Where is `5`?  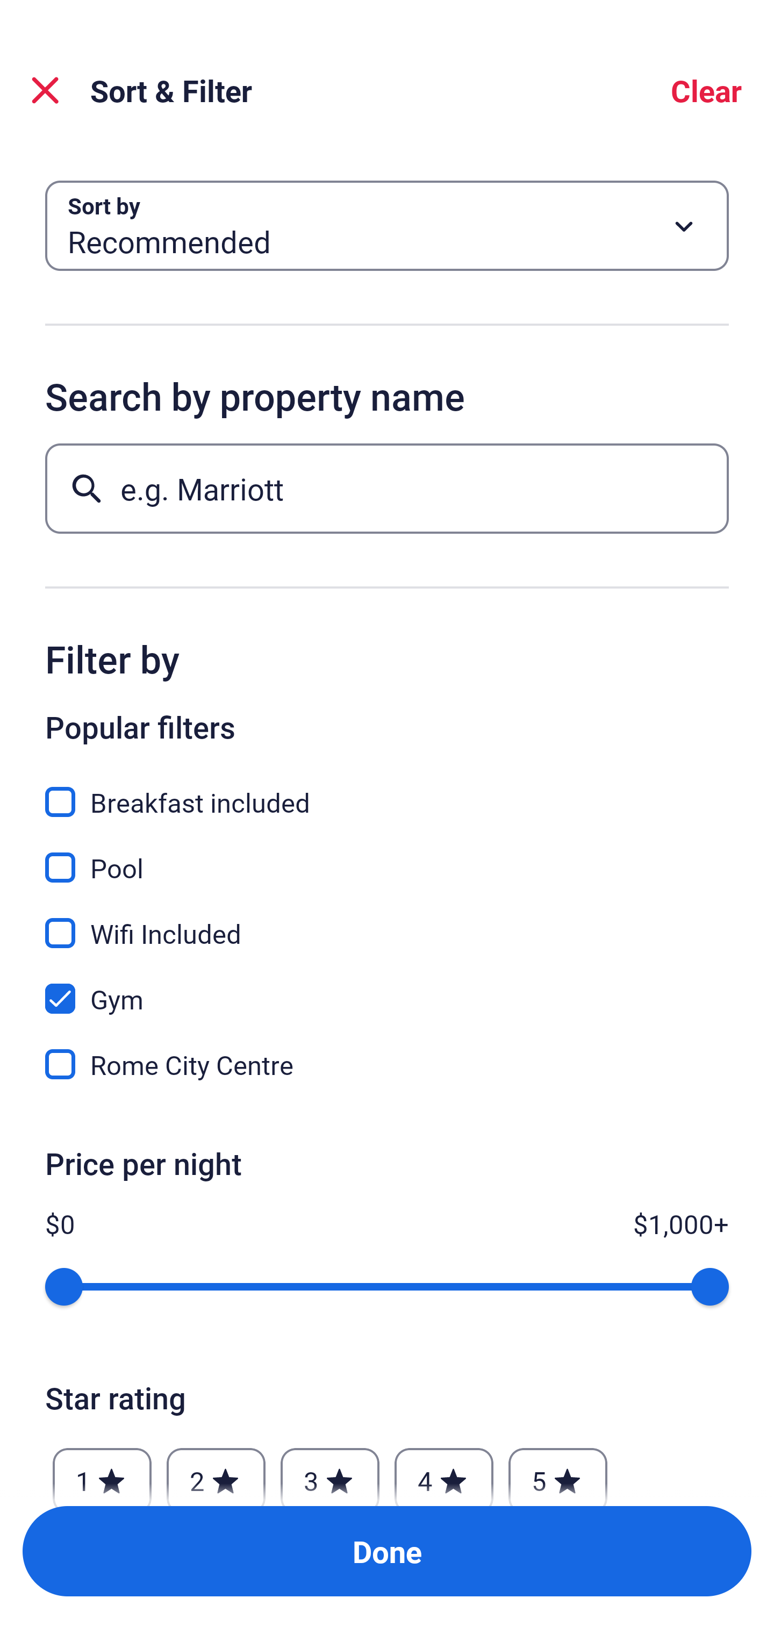 5 is located at coordinates (558, 1471).